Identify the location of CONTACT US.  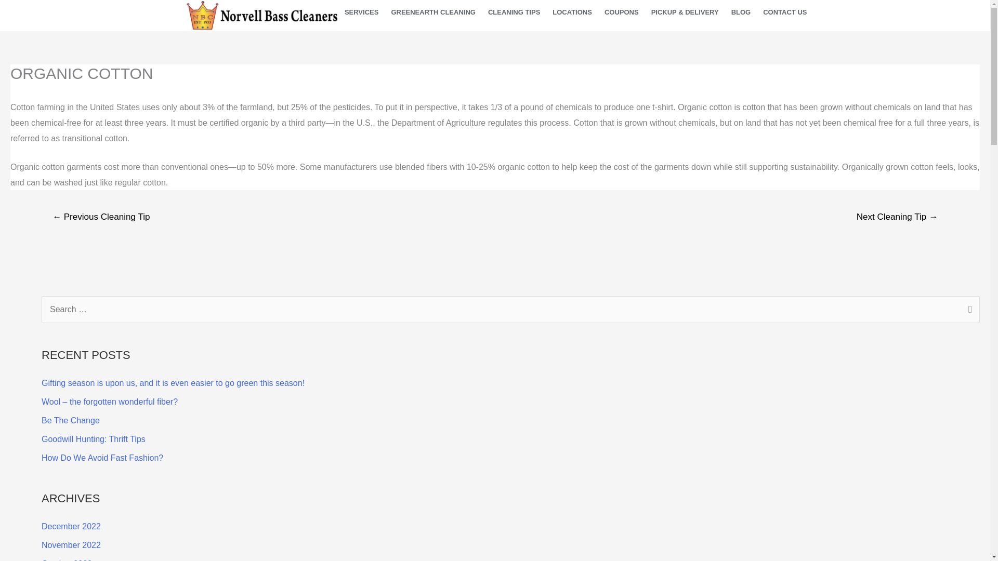
(785, 12).